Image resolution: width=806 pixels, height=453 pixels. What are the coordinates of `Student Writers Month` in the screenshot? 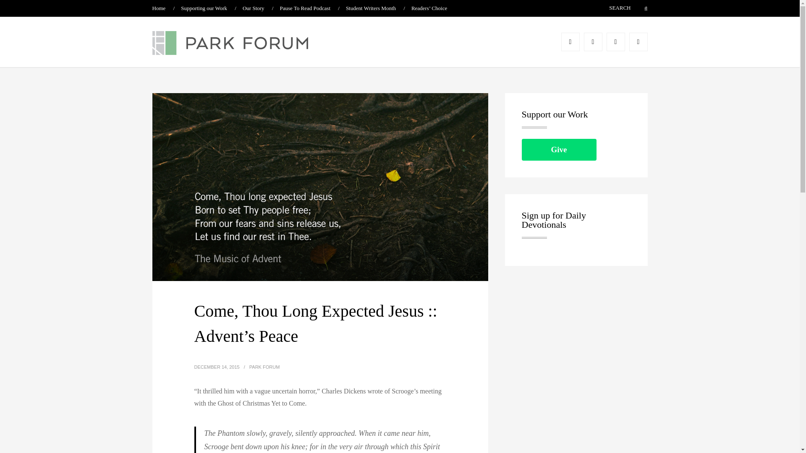 It's located at (370, 8).